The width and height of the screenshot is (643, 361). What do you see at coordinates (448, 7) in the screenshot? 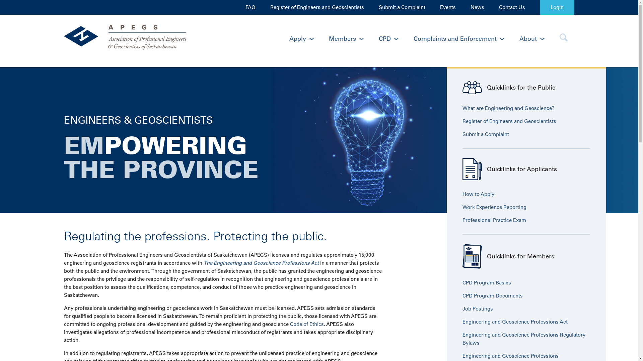
I see `Events` at bounding box center [448, 7].